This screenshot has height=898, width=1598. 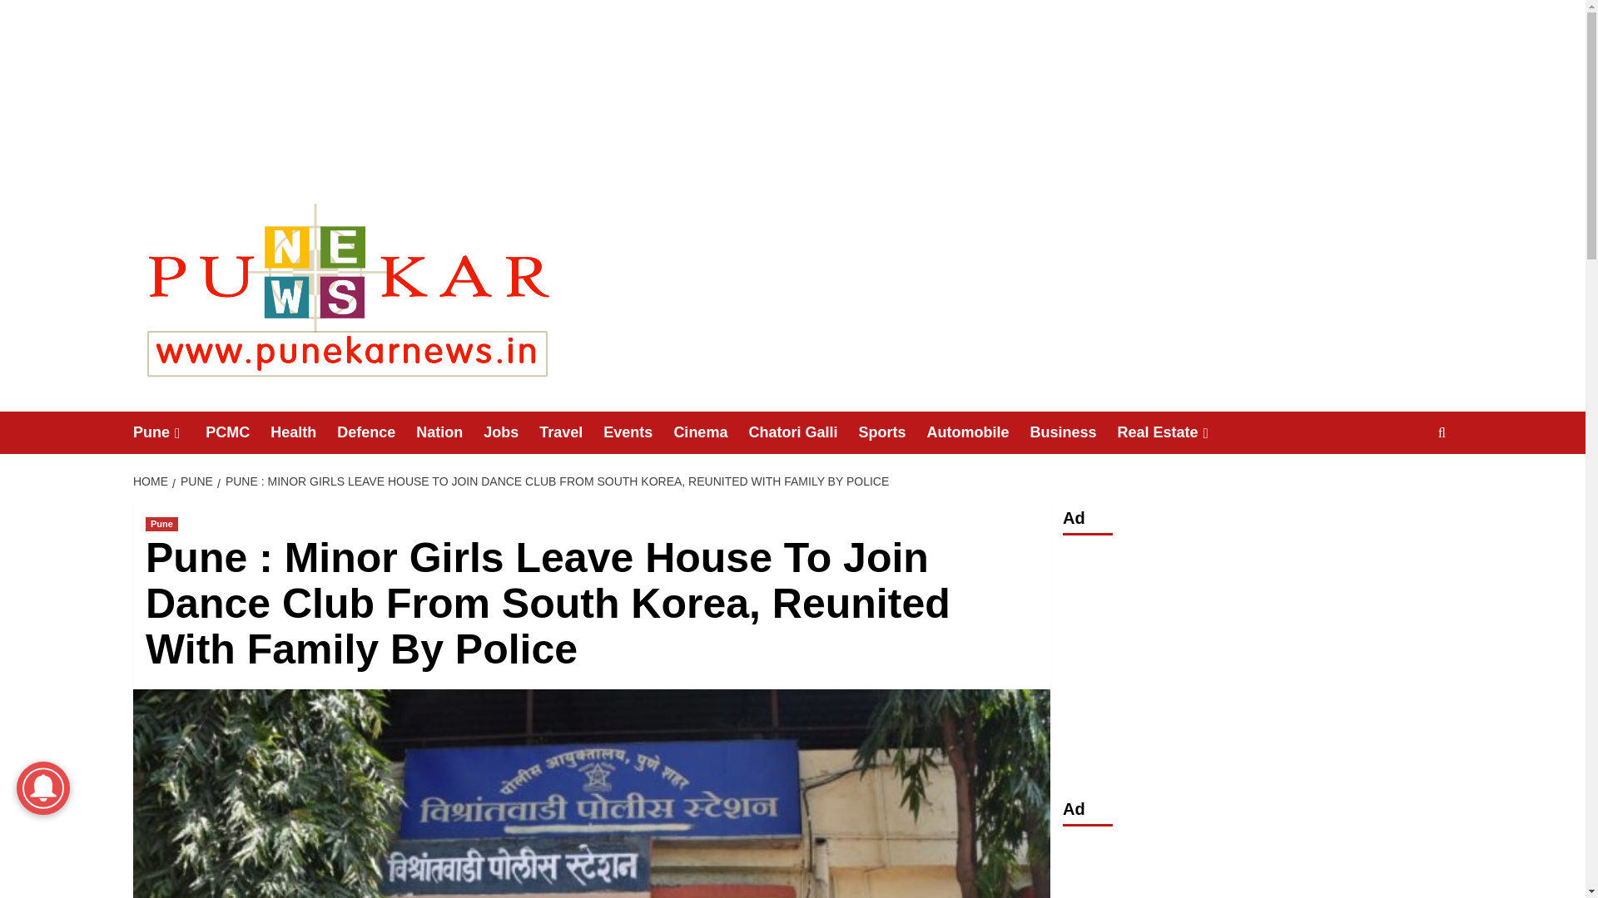 I want to click on Defence, so click(x=376, y=432).